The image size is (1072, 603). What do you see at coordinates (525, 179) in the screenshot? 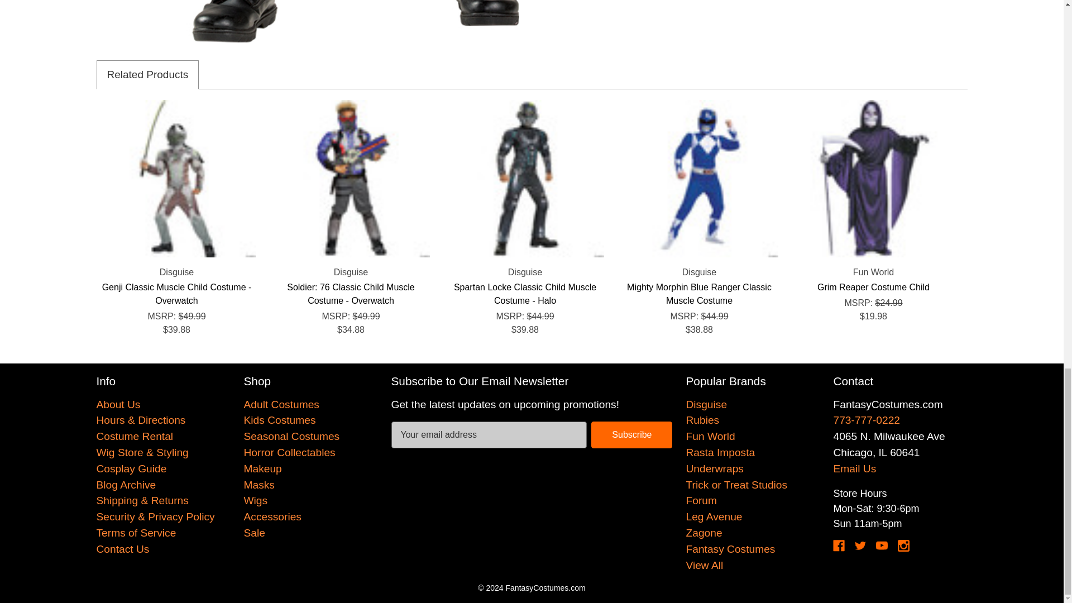
I see `Spartan Locke Classic Child Muscle Costume - Halo` at bounding box center [525, 179].